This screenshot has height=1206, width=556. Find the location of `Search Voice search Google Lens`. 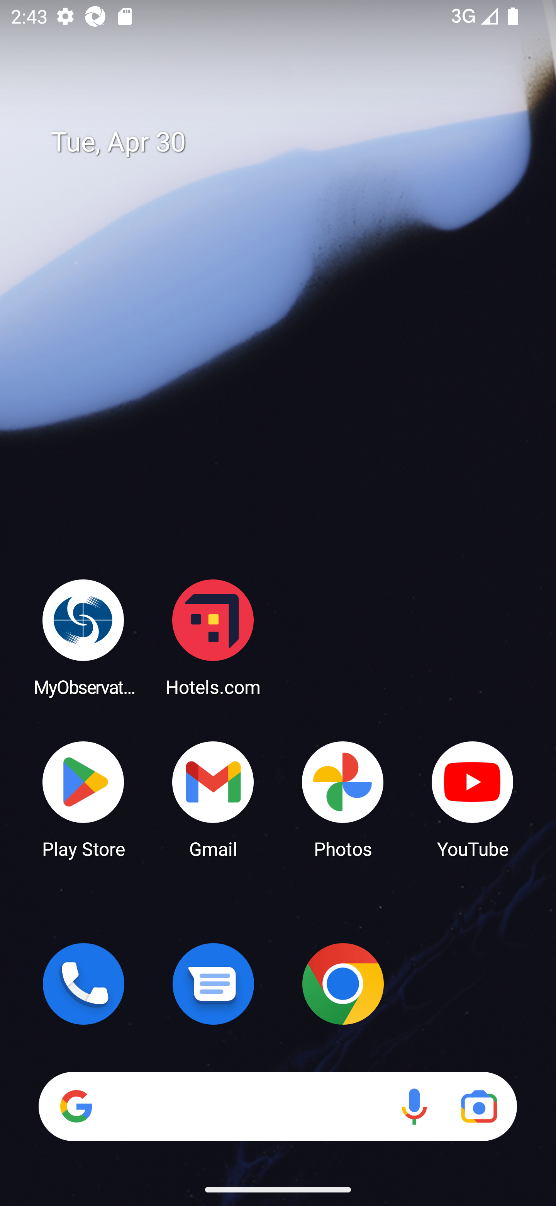

Search Voice search Google Lens is located at coordinates (278, 1106).